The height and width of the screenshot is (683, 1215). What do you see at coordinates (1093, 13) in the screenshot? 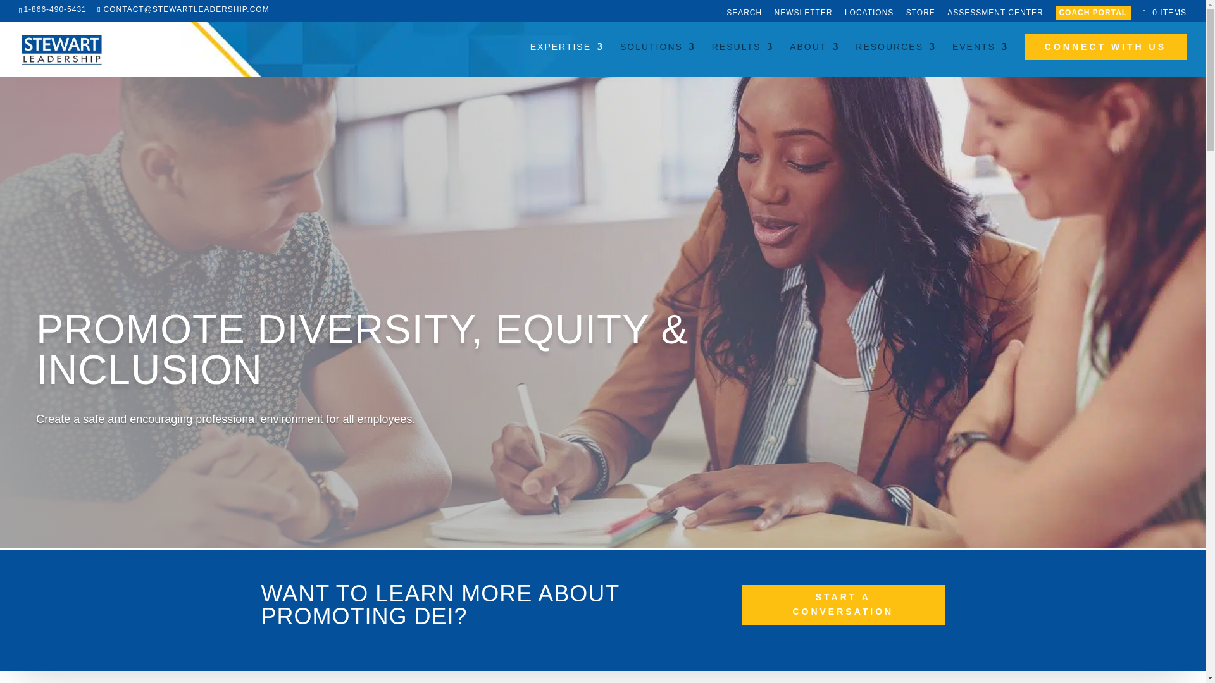
I see `COACH PORTAL` at bounding box center [1093, 13].